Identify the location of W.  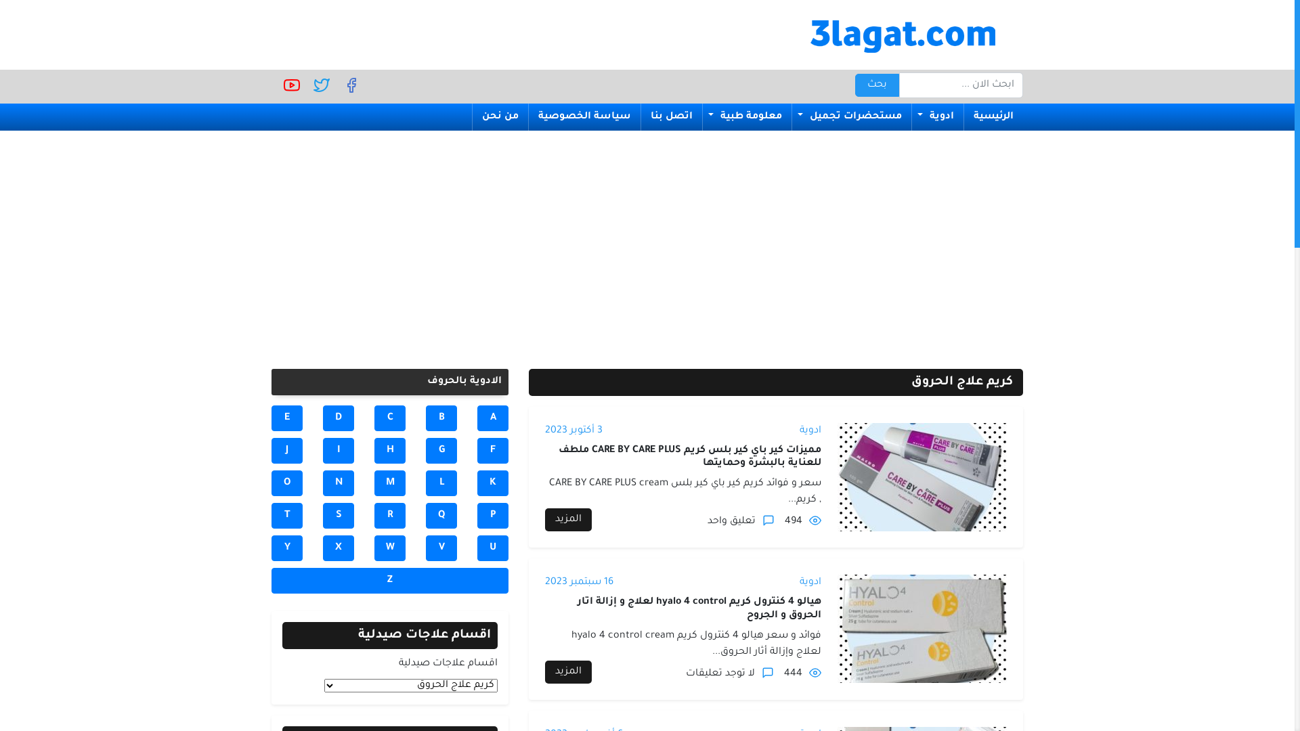
(390, 548).